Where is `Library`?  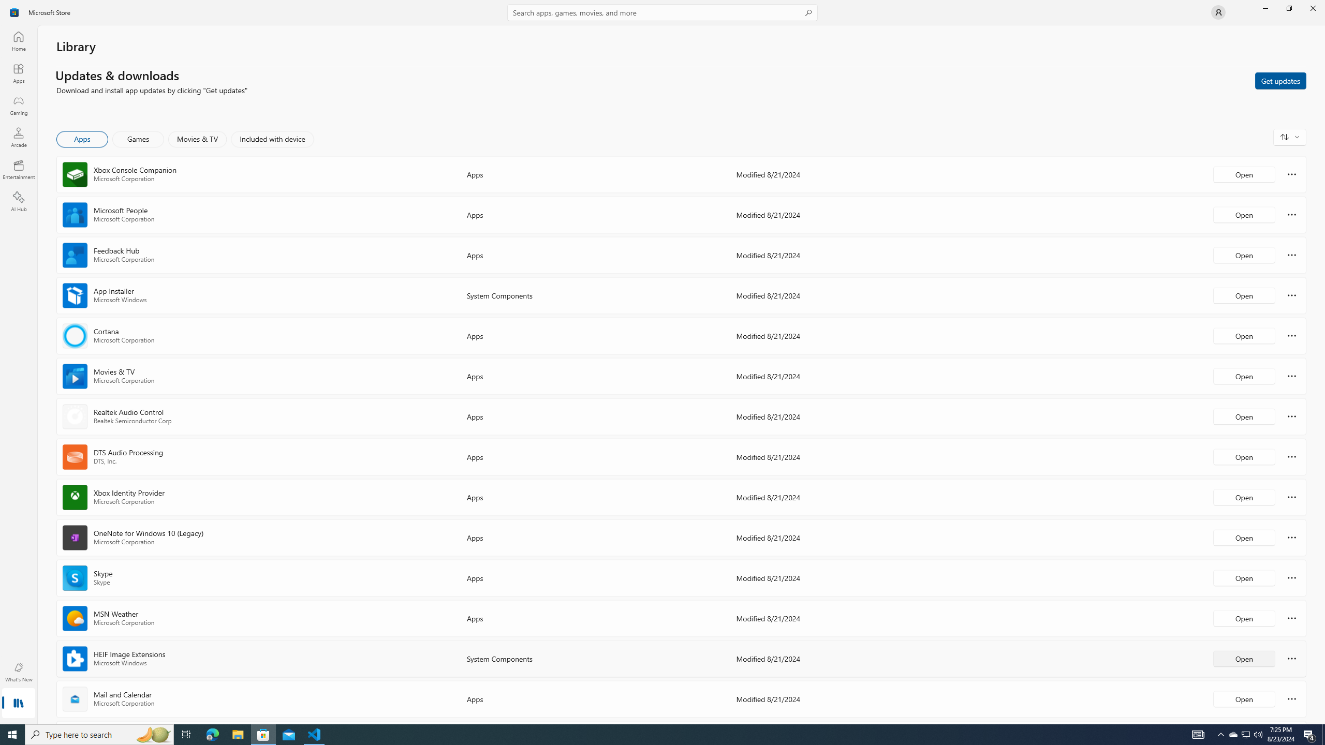 Library is located at coordinates (19, 704).